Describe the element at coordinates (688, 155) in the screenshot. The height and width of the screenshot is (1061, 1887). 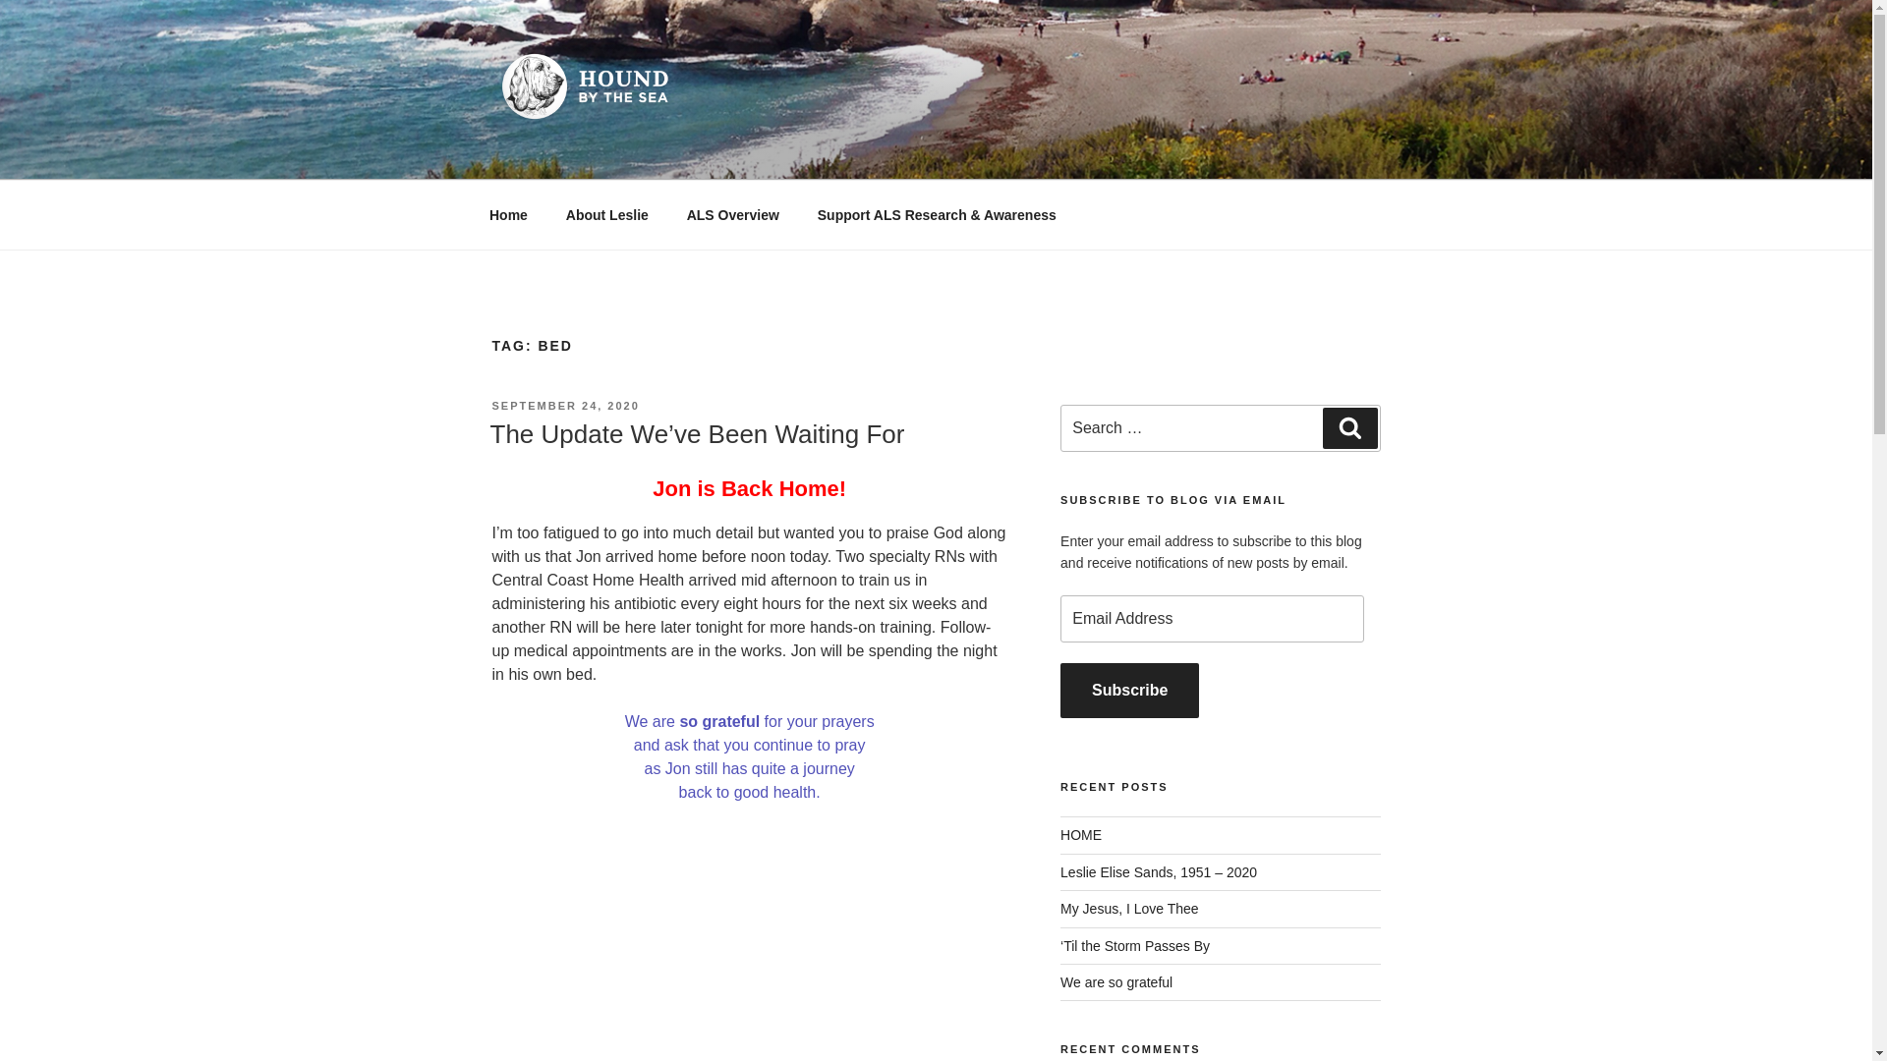
I see `HOUND BY THE SEA` at that location.